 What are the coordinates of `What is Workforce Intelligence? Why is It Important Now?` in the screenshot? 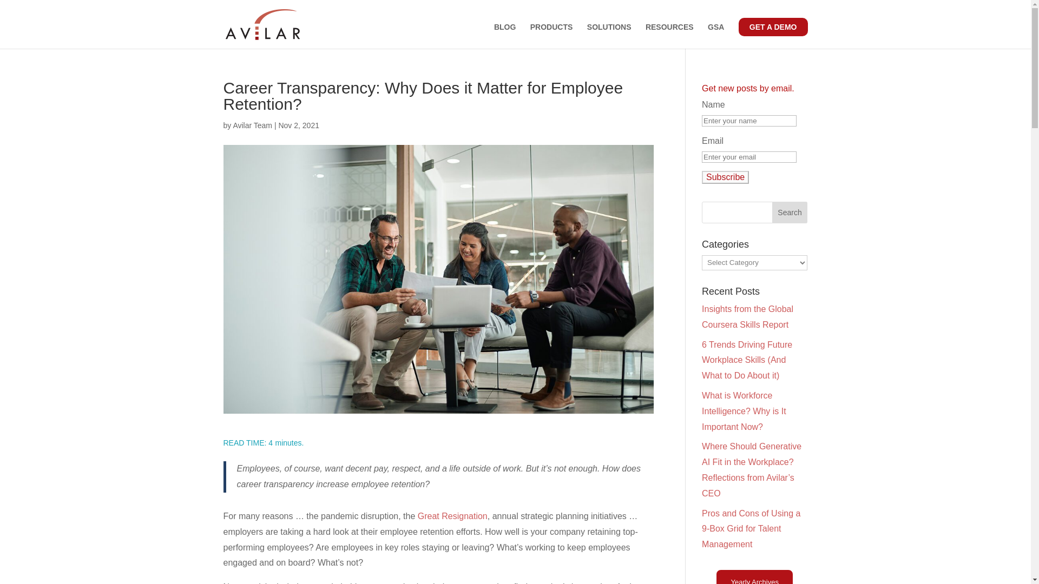 It's located at (744, 411).